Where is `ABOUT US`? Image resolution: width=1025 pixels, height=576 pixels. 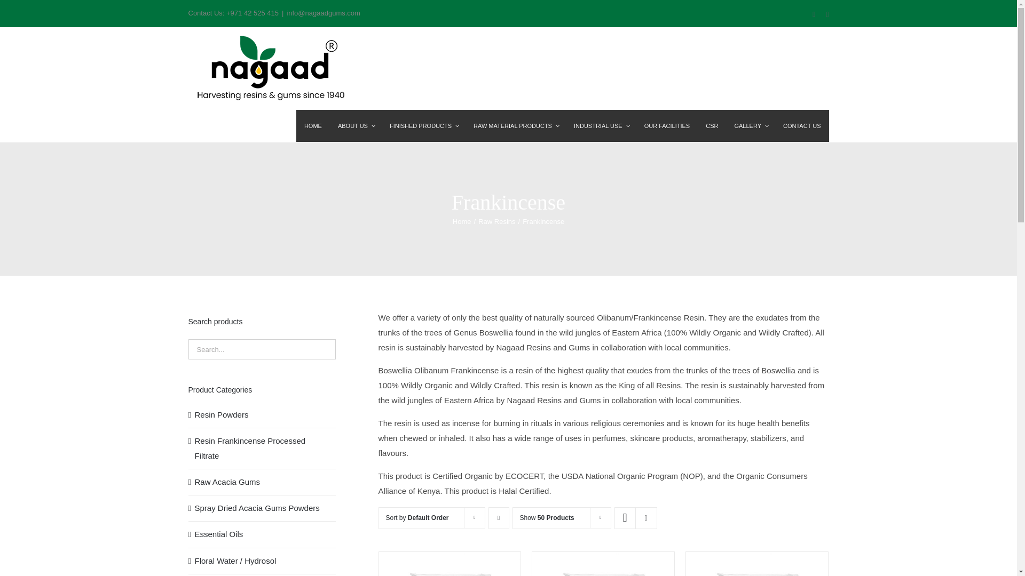 ABOUT US is located at coordinates (356, 126).